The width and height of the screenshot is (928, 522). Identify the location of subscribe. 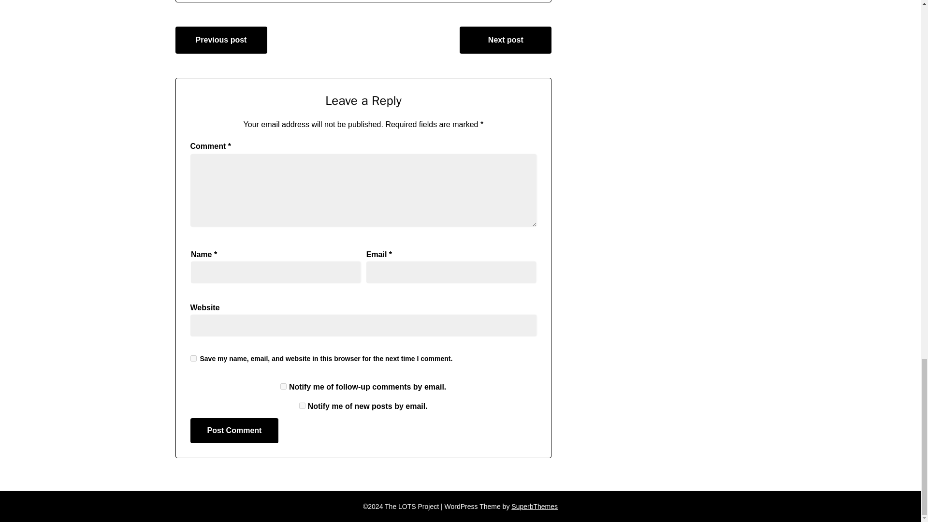
(302, 405).